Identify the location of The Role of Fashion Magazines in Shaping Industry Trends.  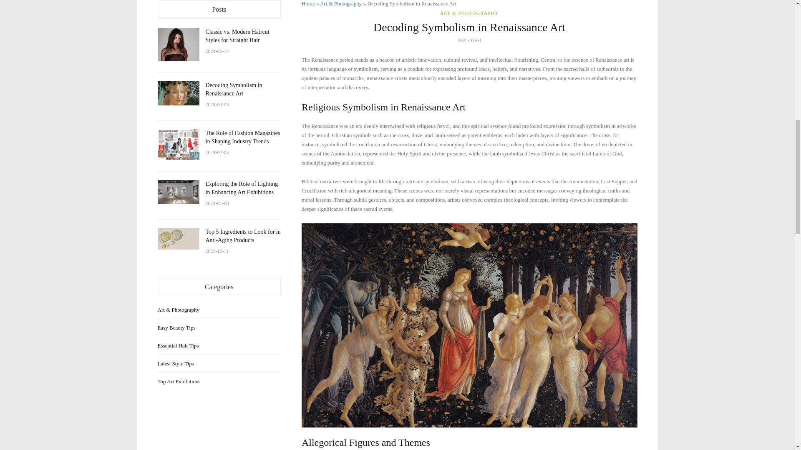
(179, 144).